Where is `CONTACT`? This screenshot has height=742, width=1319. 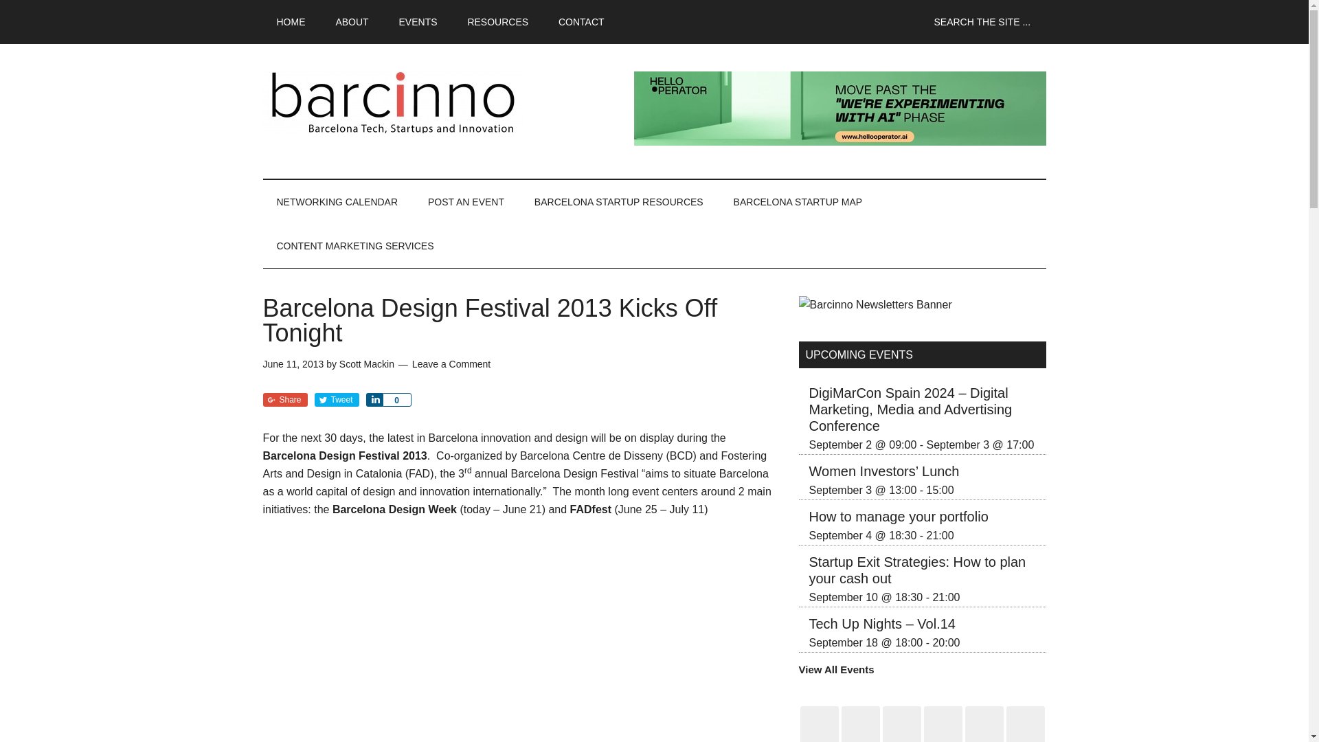
CONTACT is located at coordinates (581, 22).